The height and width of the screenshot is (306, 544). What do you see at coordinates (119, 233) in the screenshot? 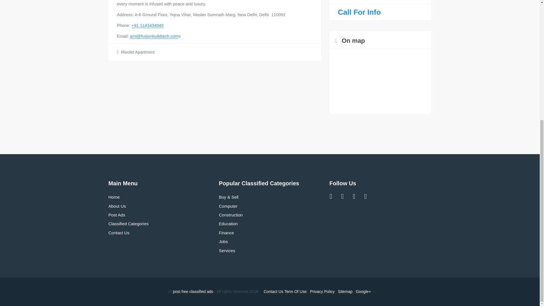
I see `Contact Us` at bounding box center [119, 233].